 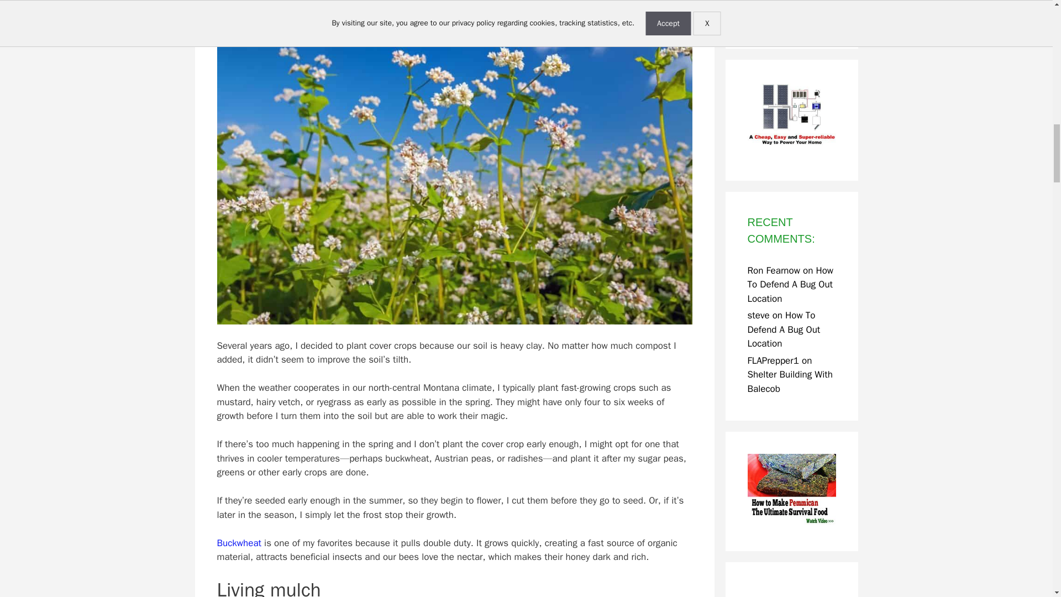 I want to click on Buckwheat, so click(x=239, y=543).